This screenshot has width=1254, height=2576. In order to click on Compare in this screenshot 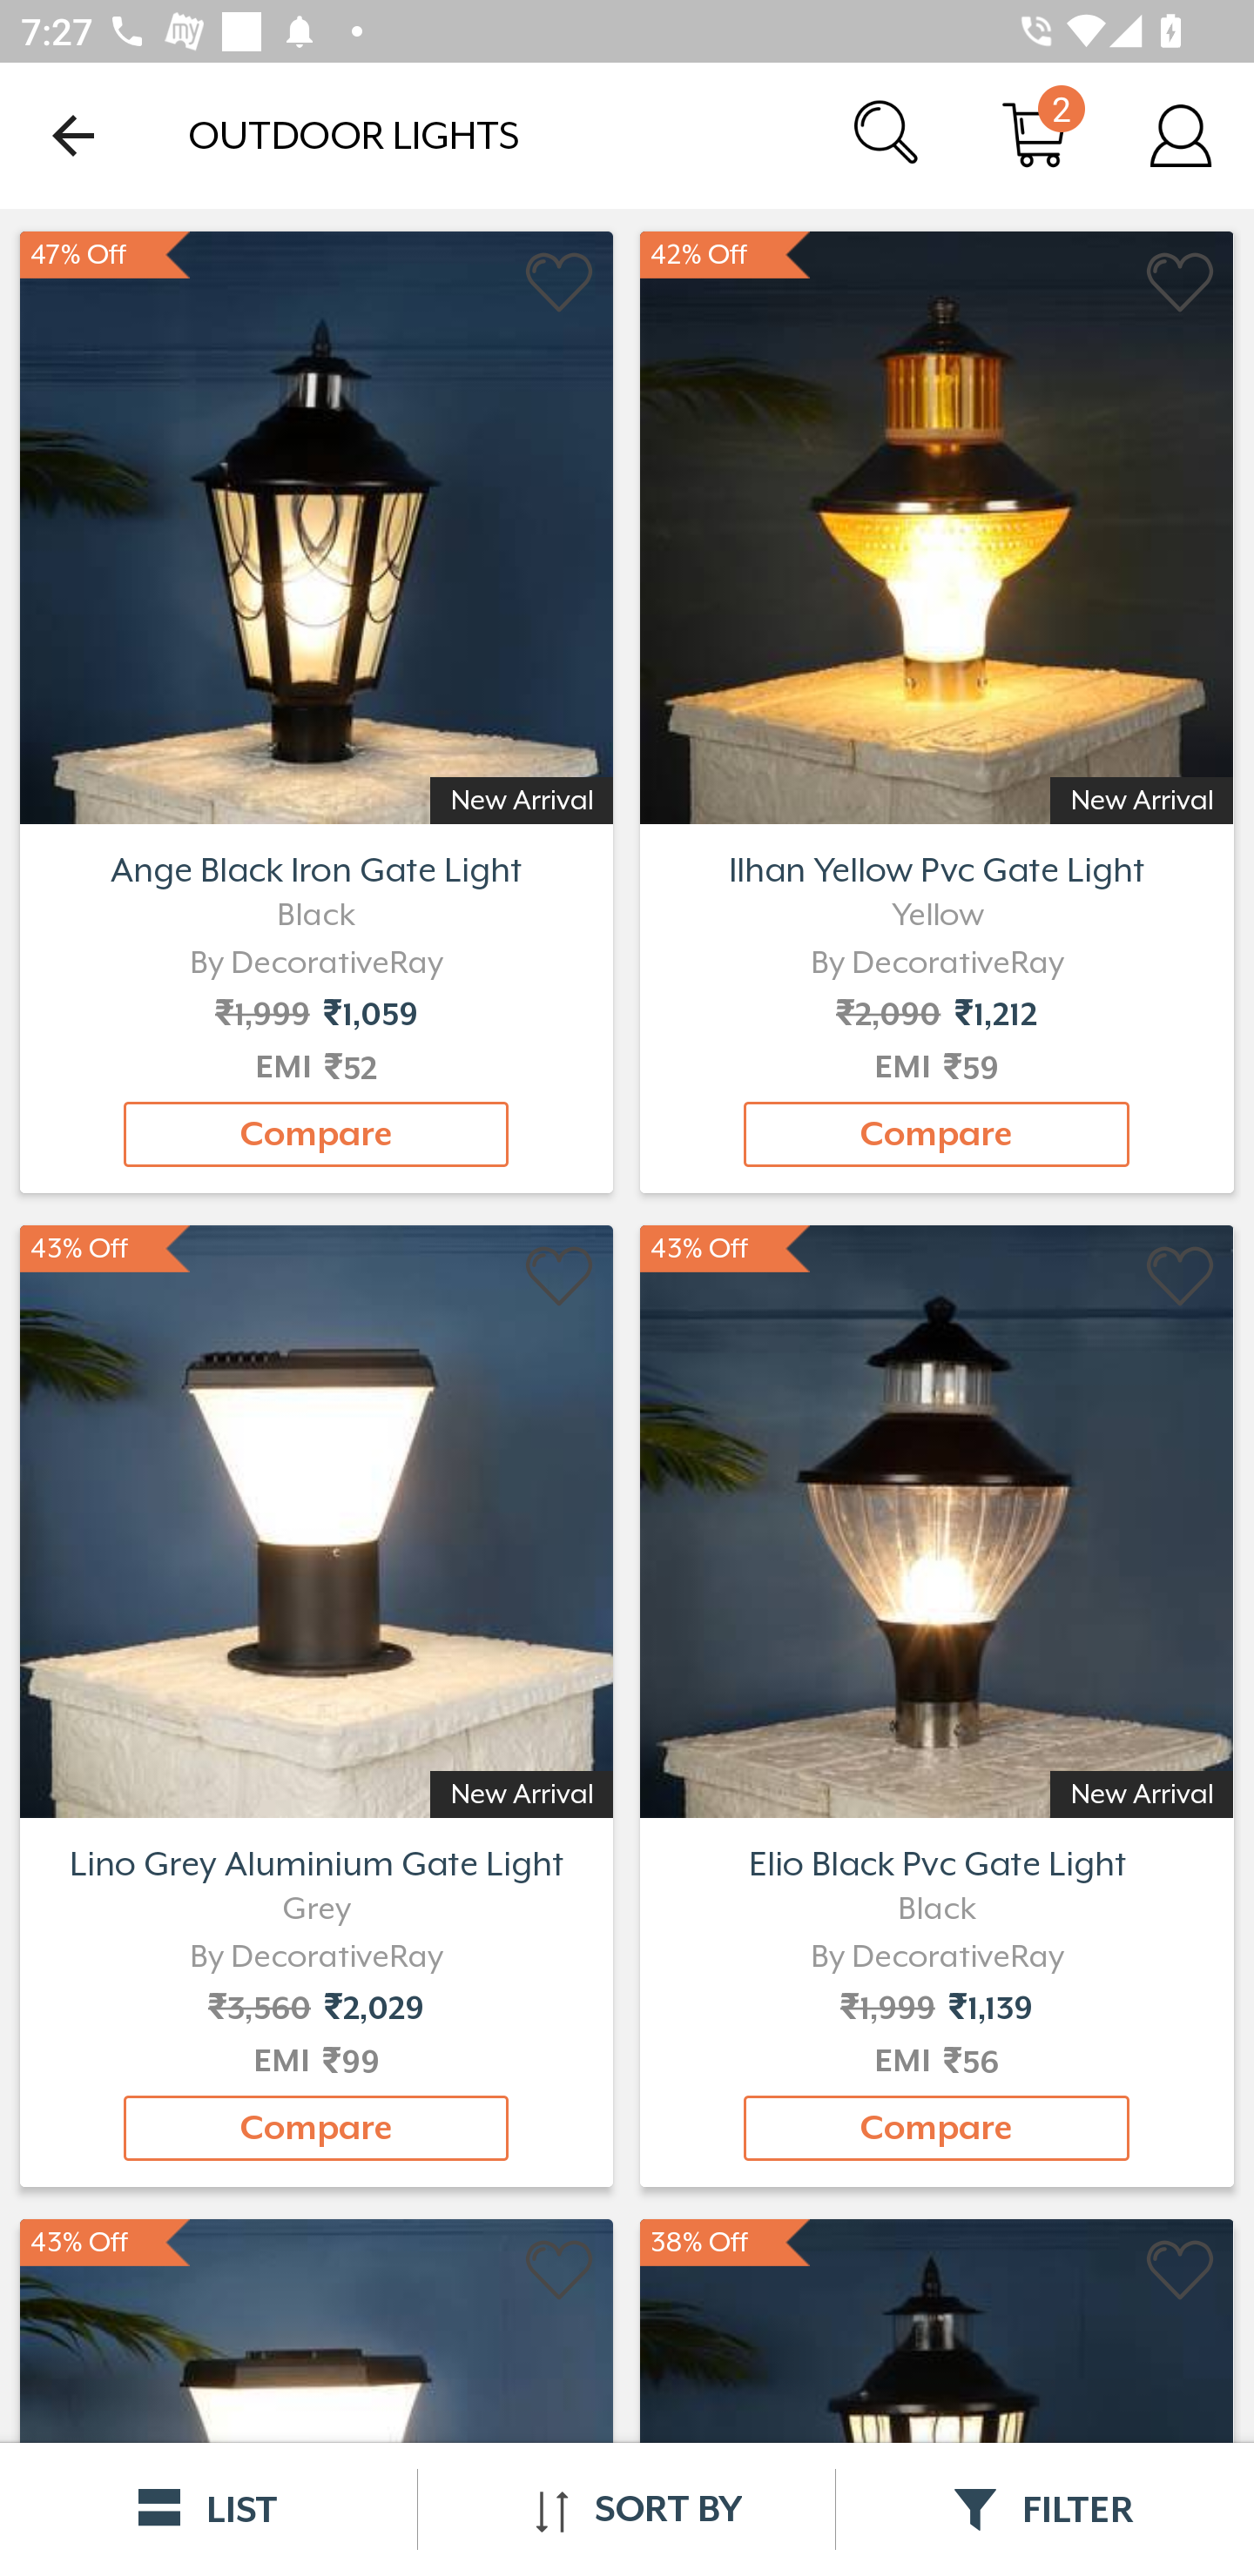, I will do `click(936, 2129)`.